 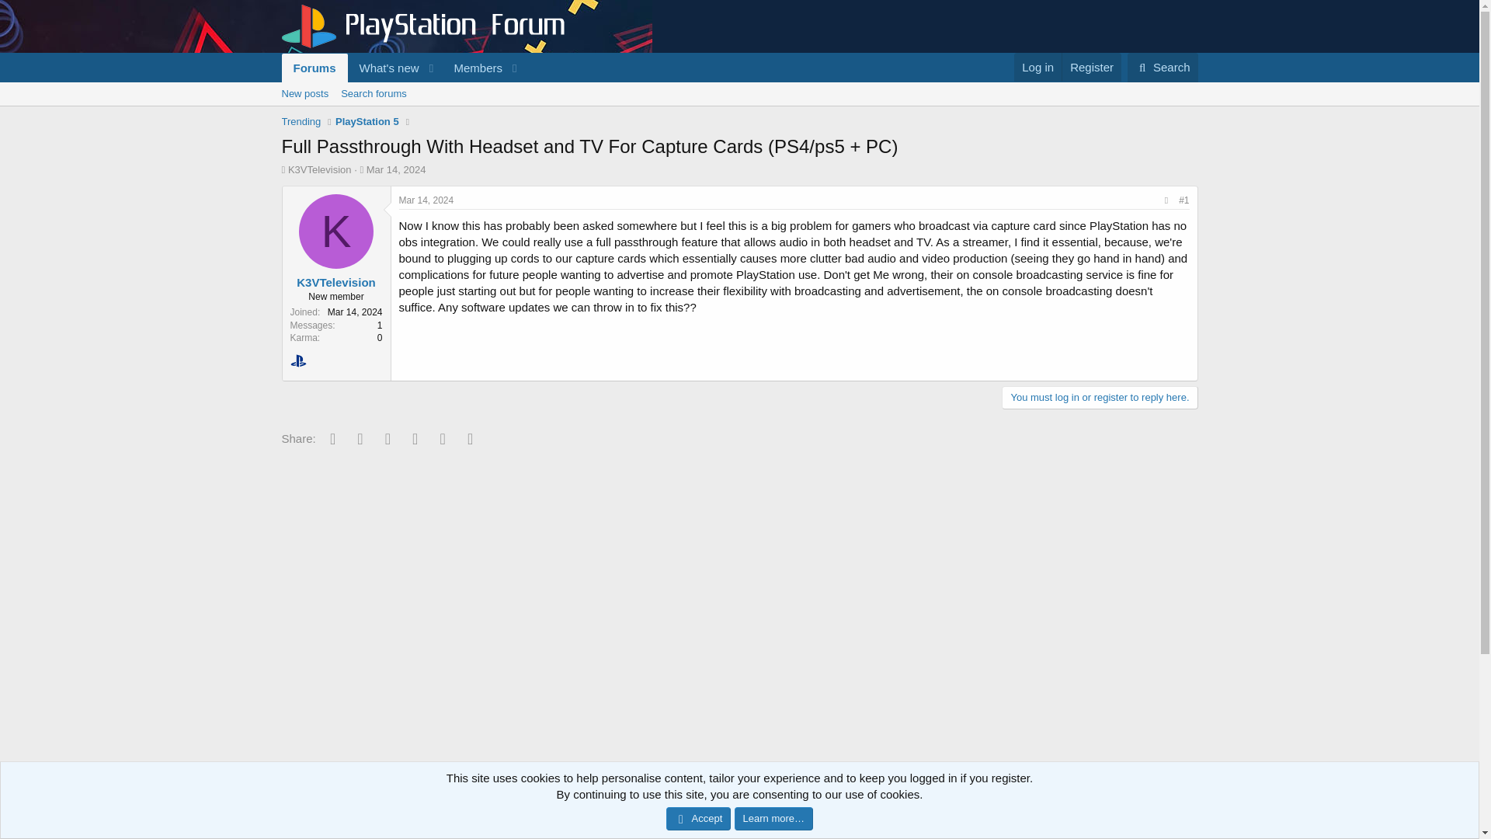 I want to click on Search forums, so click(x=373, y=93).